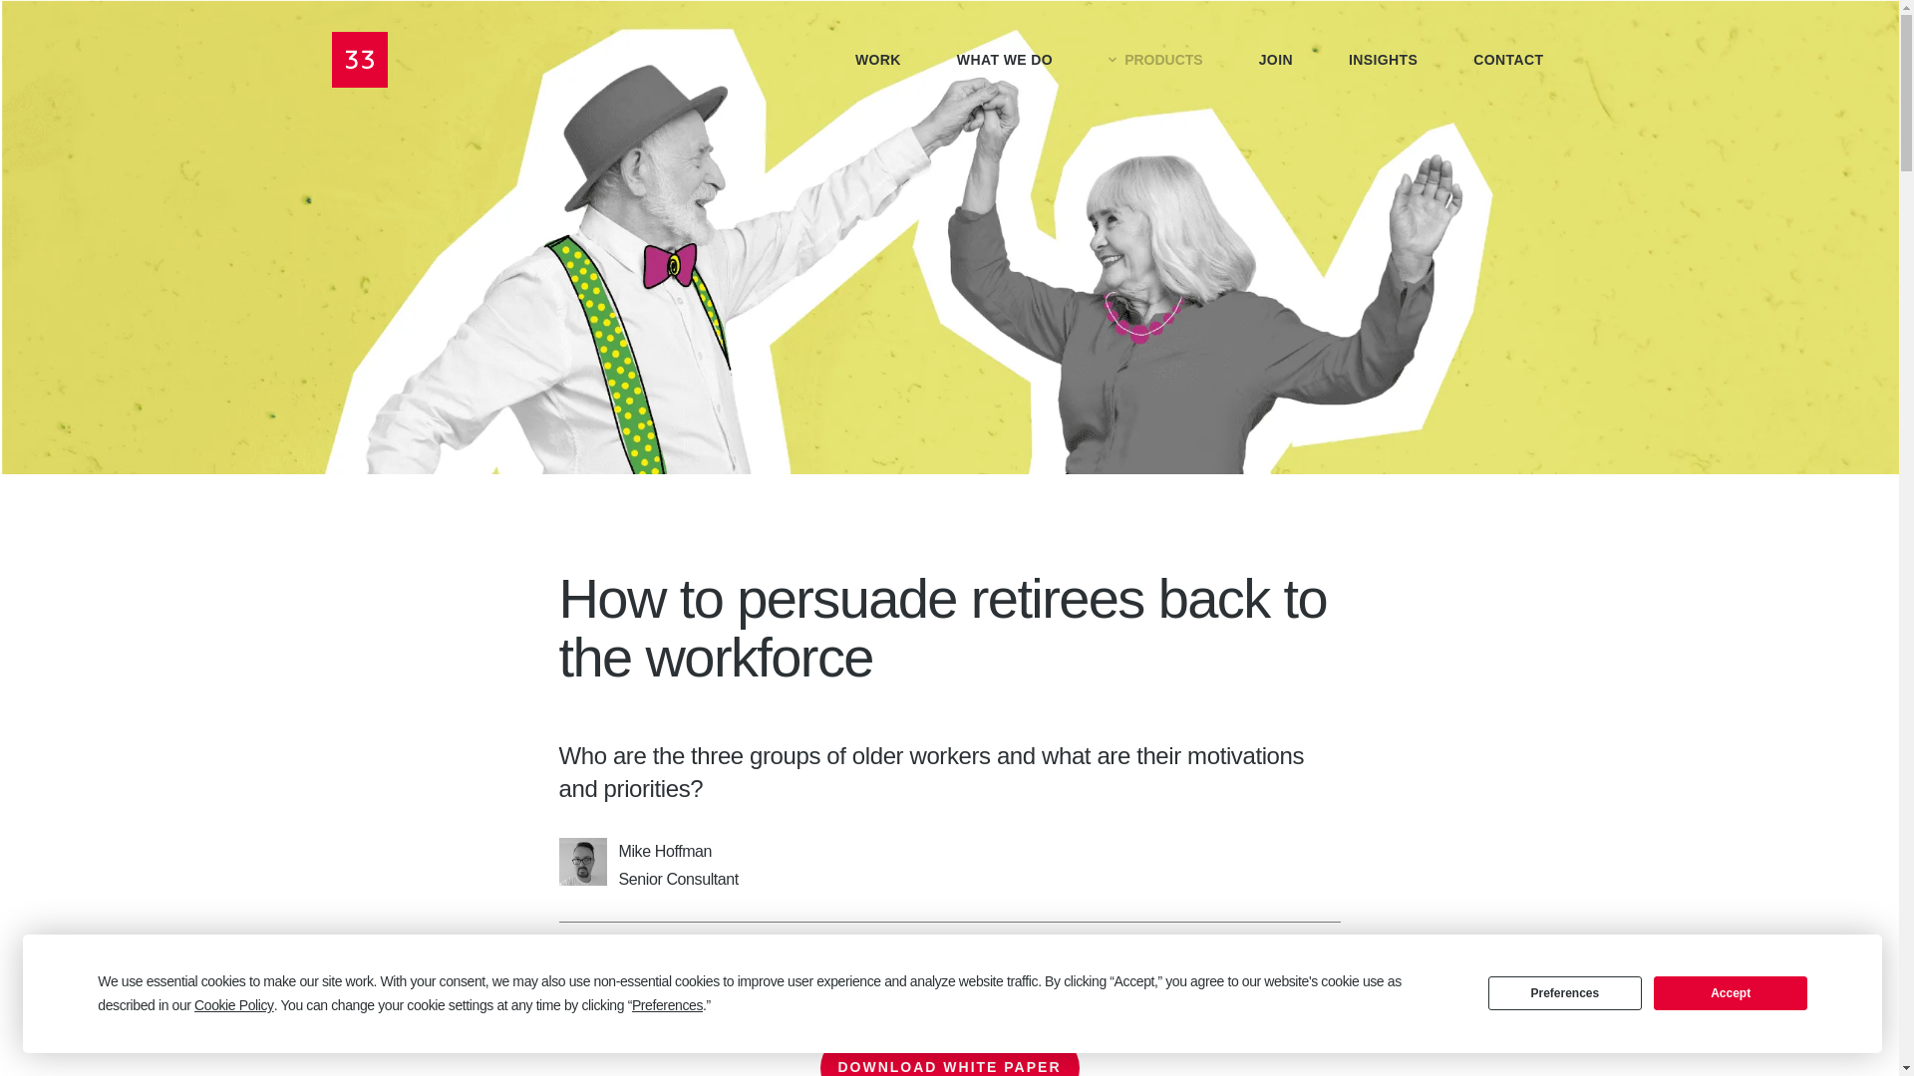  Describe the element at coordinates (1276, 60) in the screenshot. I see `JOIN` at that location.